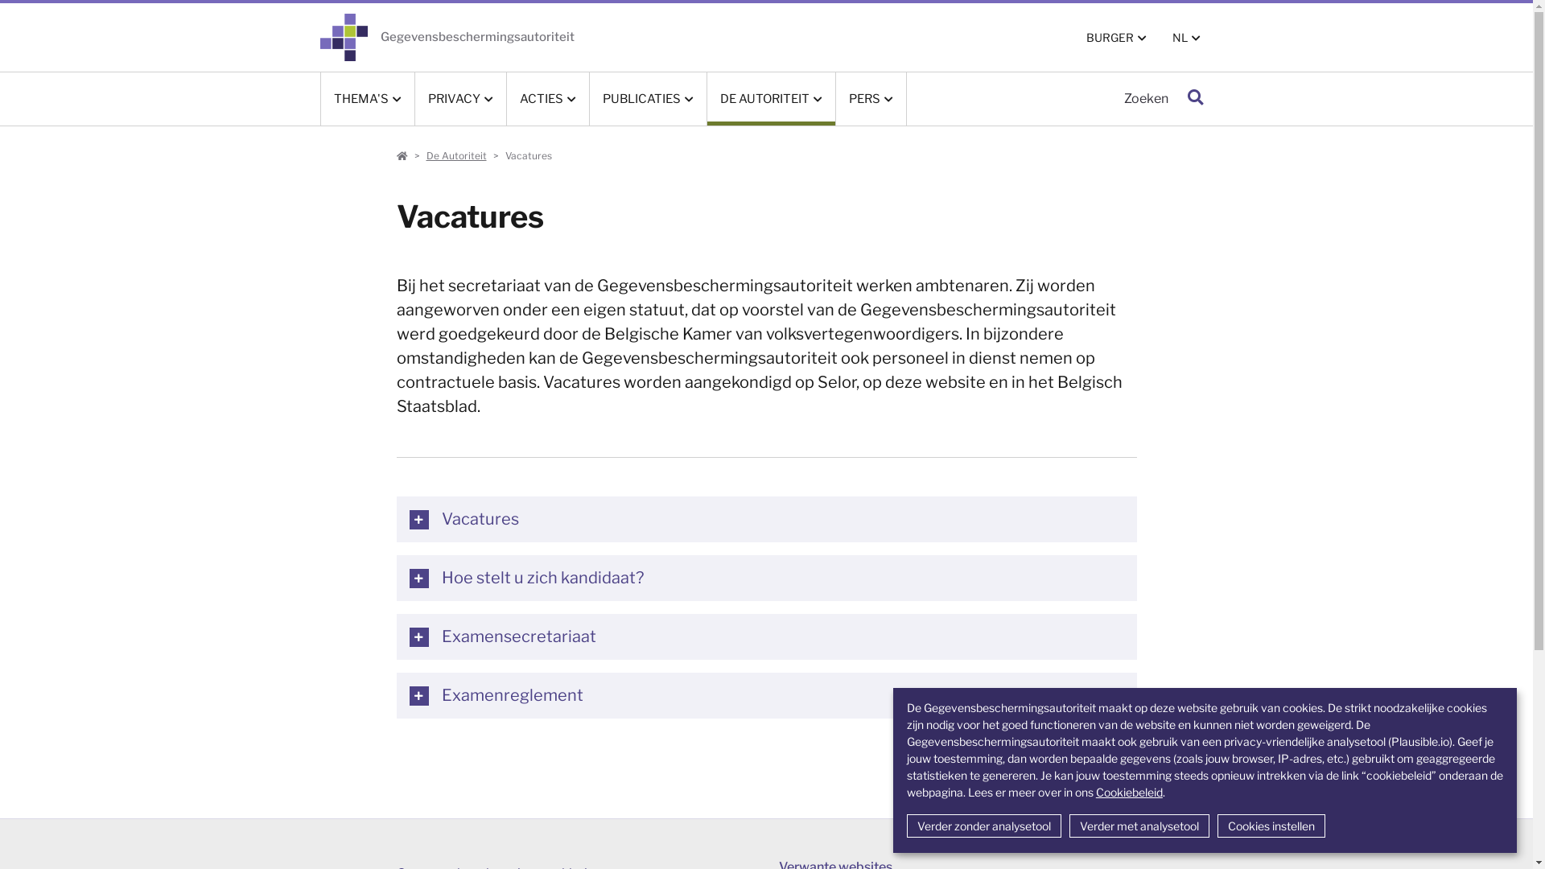 The width and height of the screenshot is (1545, 869). I want to click on NL, so click(1186, 37).